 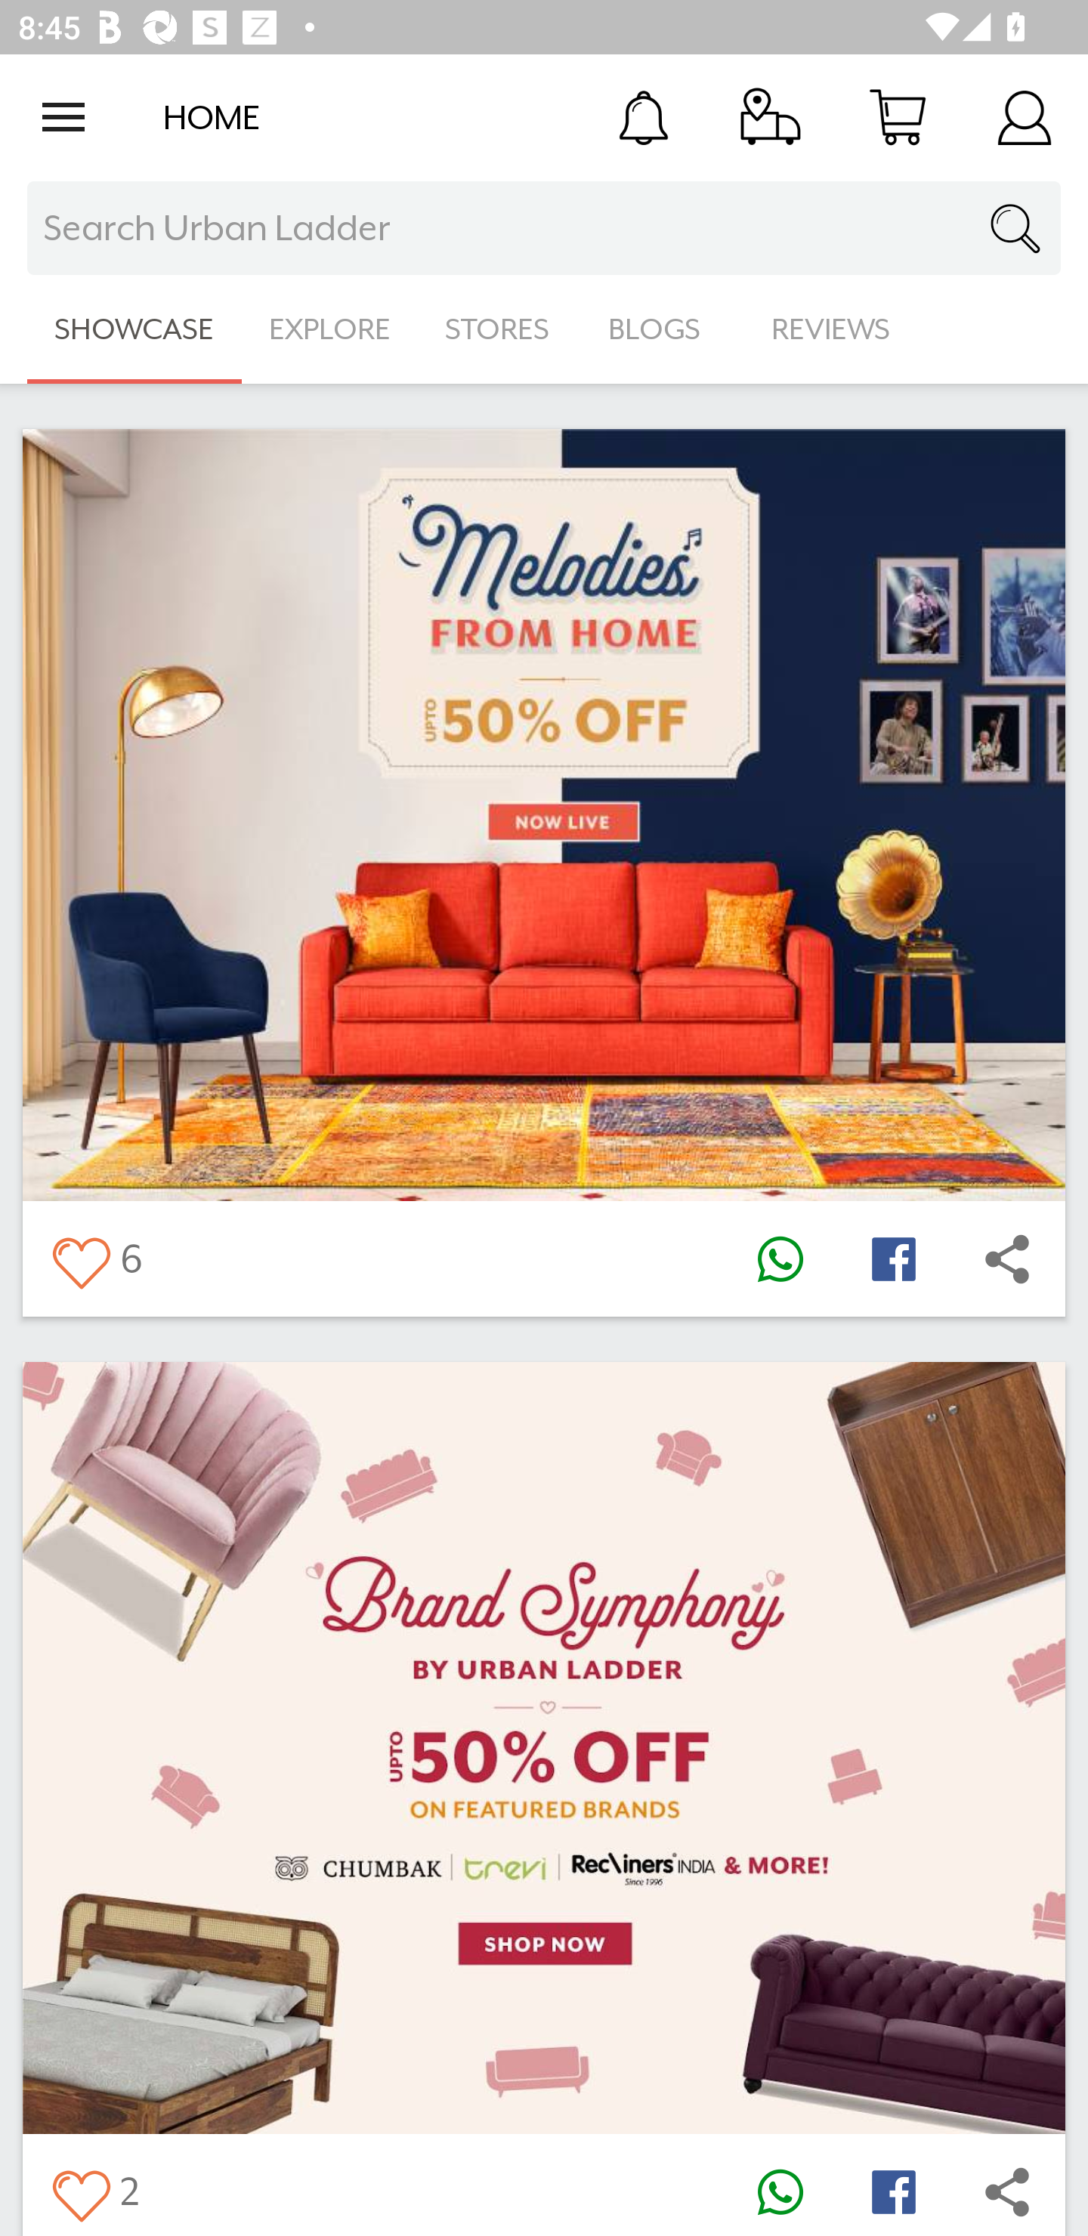 What do you see at coordinates (898, 116) in the screenshot?
I see `Cart` at bounding box center [898, 116].